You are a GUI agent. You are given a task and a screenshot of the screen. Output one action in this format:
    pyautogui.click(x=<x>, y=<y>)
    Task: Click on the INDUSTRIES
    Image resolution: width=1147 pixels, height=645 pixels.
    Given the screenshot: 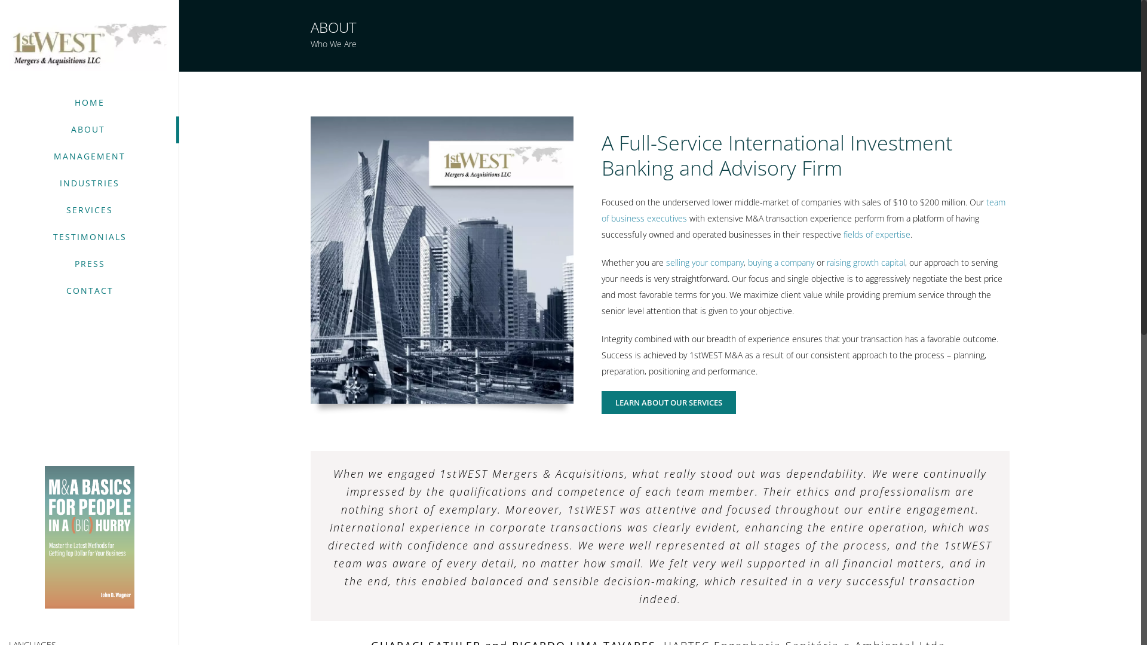 What is the action you would take?
    pyautogui.click(x=90, y=184)
    